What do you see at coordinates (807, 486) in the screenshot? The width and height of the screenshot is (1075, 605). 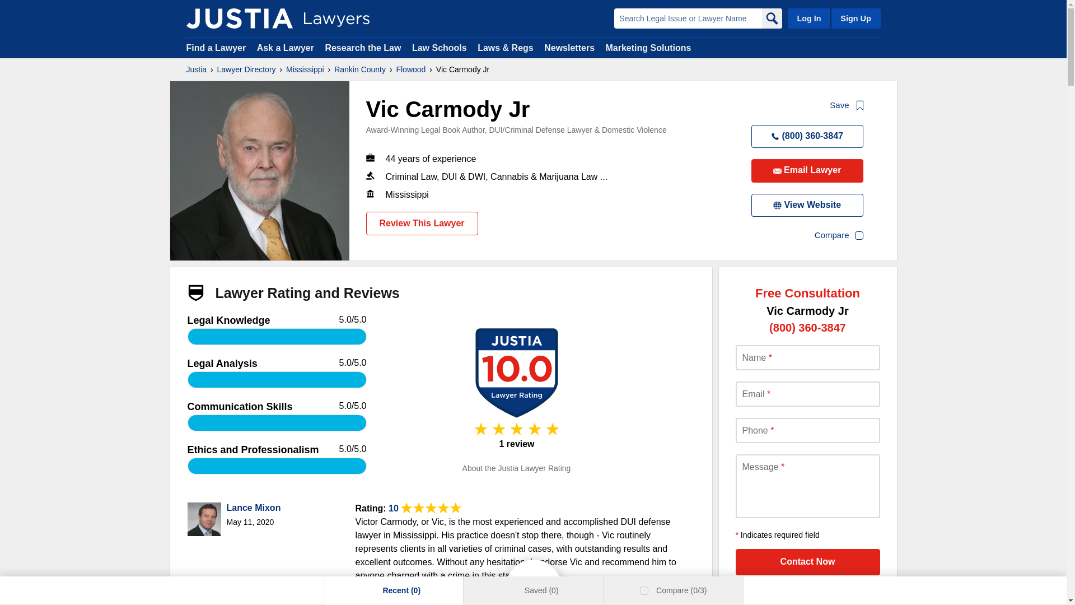 I see `Message` at bounding box center [807, 486].